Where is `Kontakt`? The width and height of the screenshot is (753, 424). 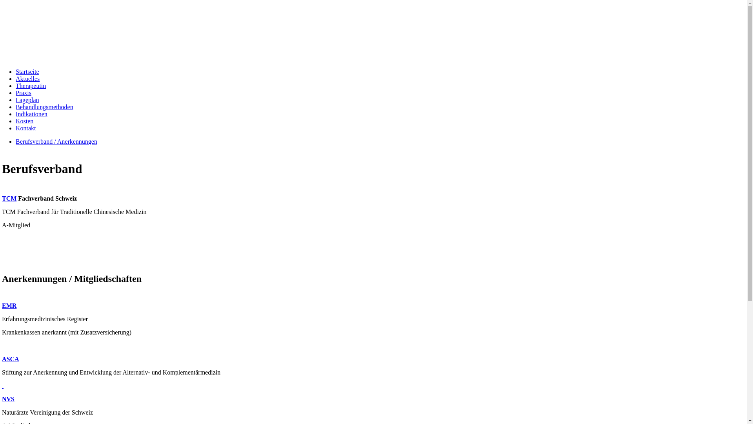
Kontakt is located at coordinates (26, 128).